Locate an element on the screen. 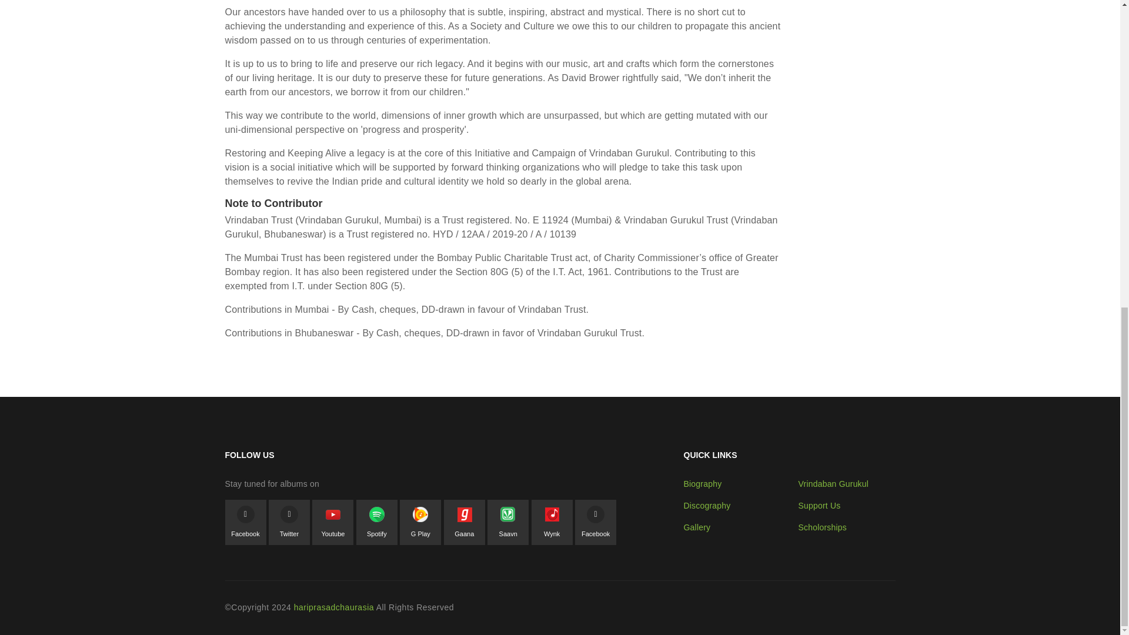 This screenshot has height=635, width=1129. Support Us is located at coordinates (820, 506).